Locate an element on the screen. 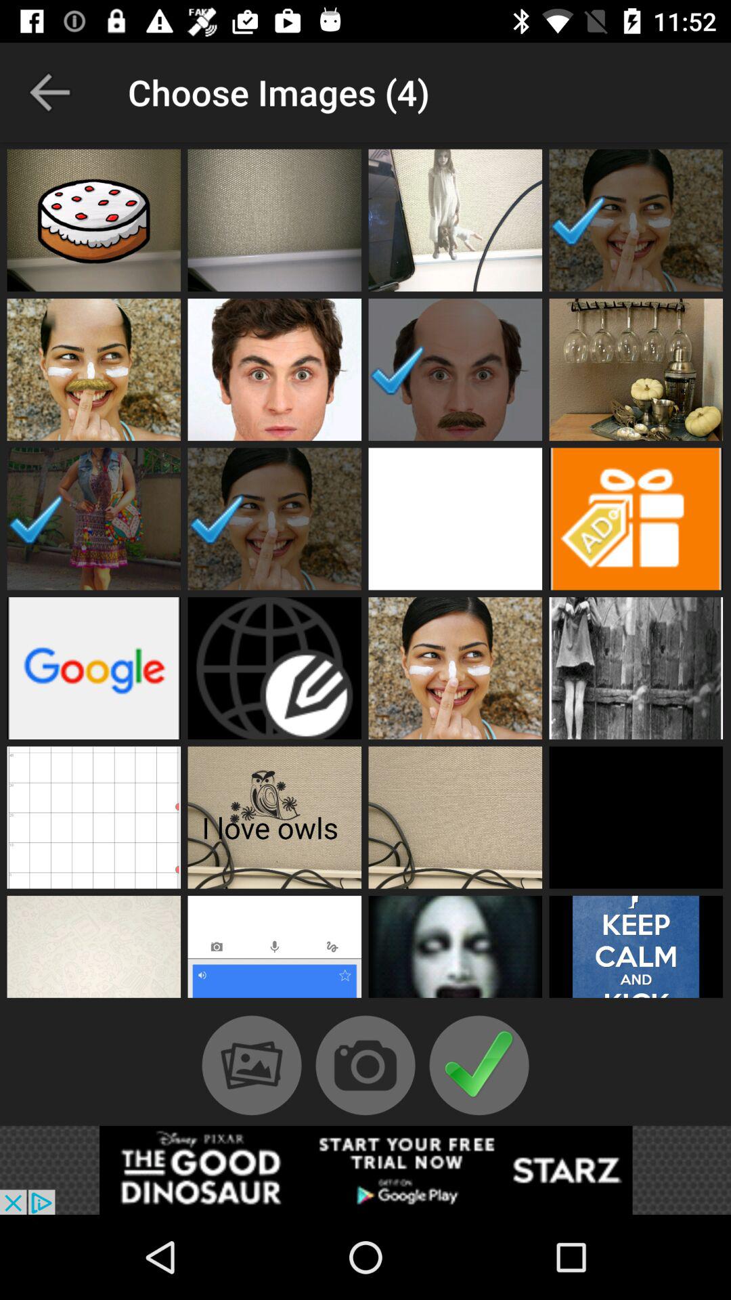 The height and width of the screenshot is (1300, 731). select the image is located at coordinates (455, 668).